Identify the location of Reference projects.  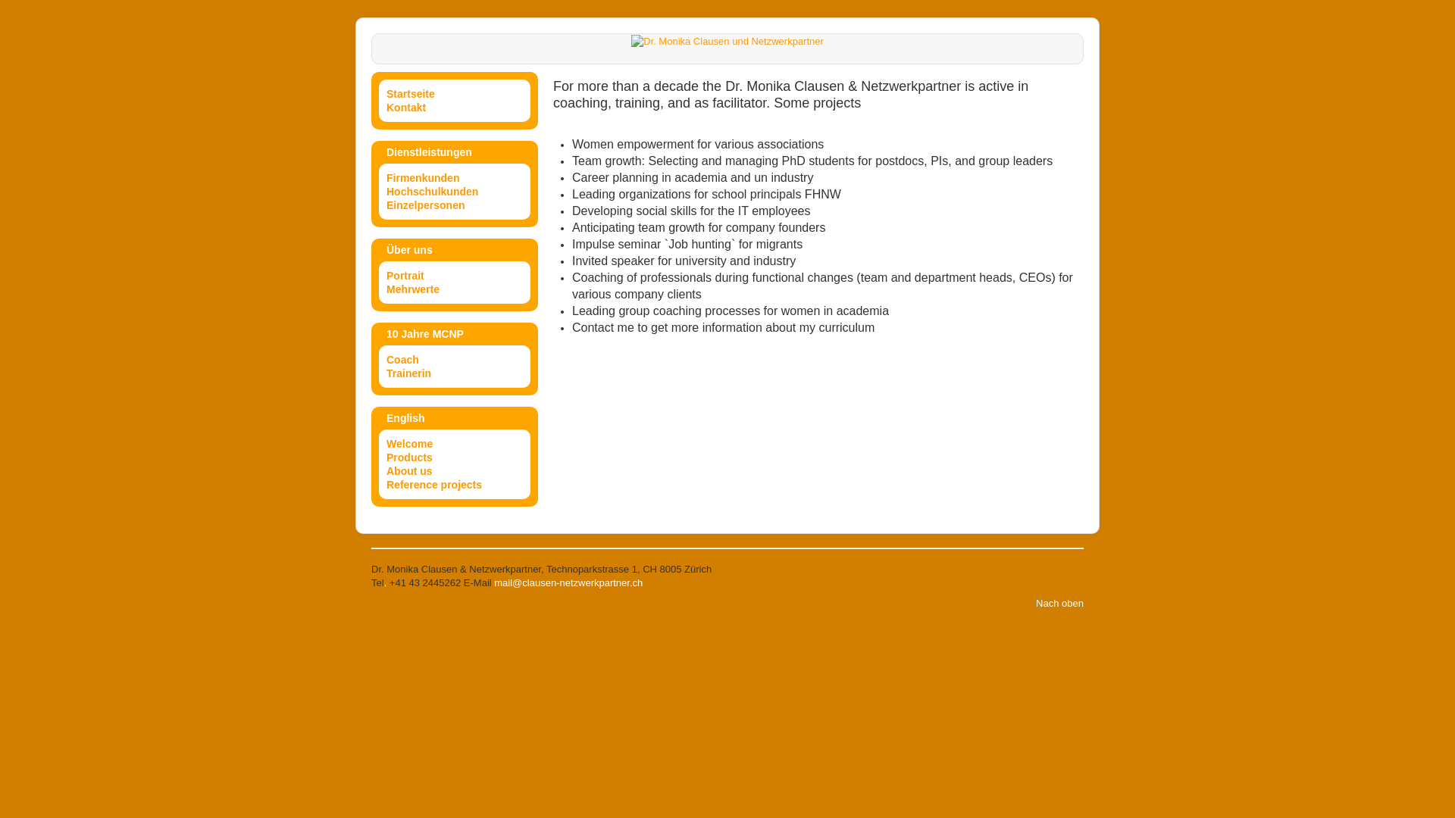
(455, 485).